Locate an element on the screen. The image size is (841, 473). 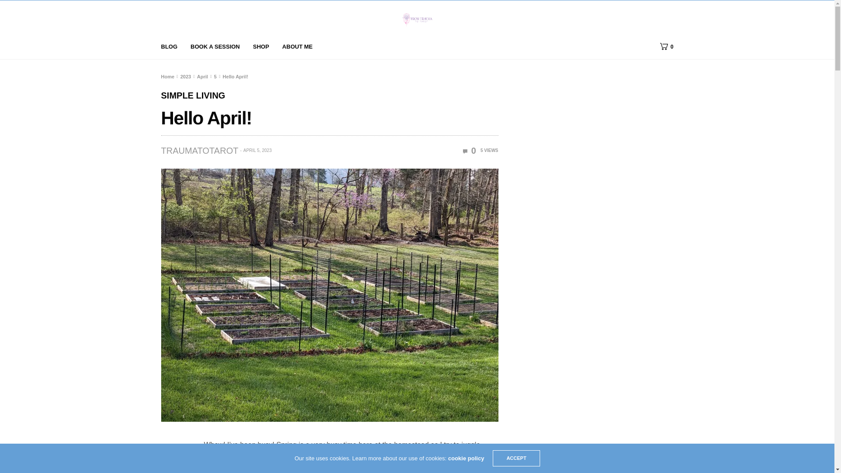
BOOK A SESSION is located at coordinates (215, 47).